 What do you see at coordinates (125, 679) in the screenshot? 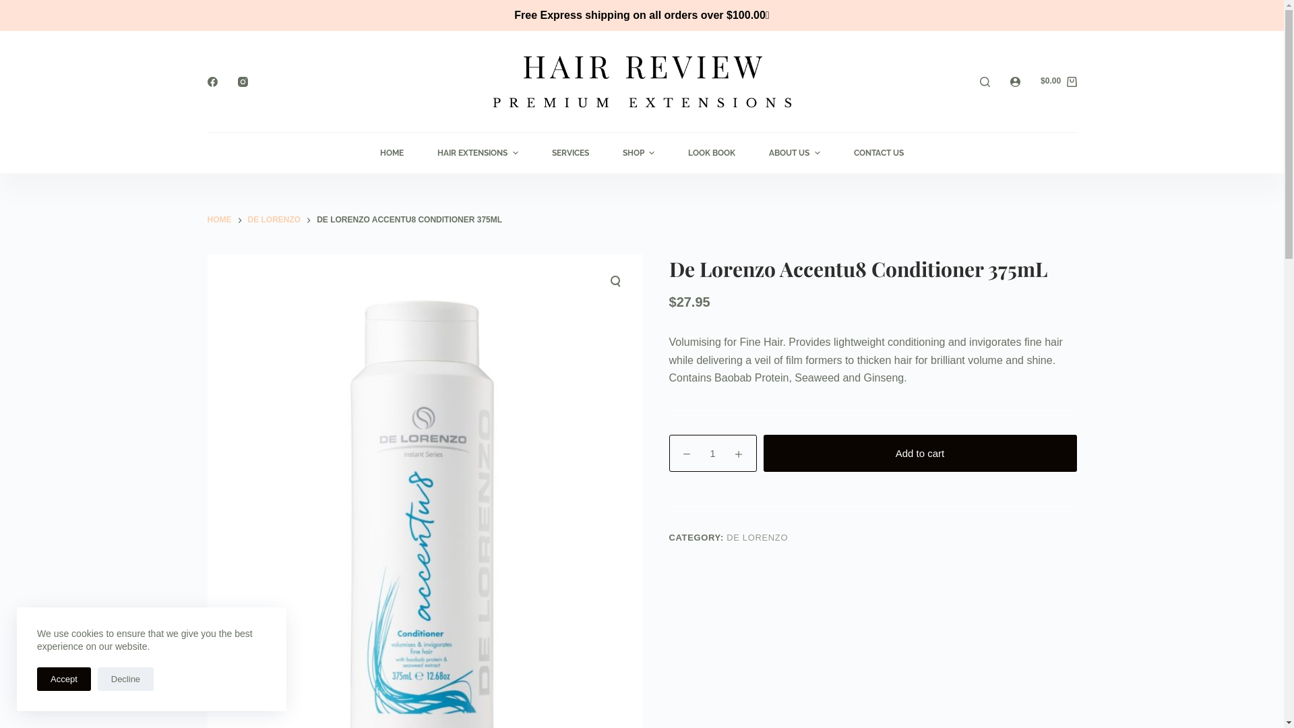
I see `Decline` at bounding box center [125, 679].